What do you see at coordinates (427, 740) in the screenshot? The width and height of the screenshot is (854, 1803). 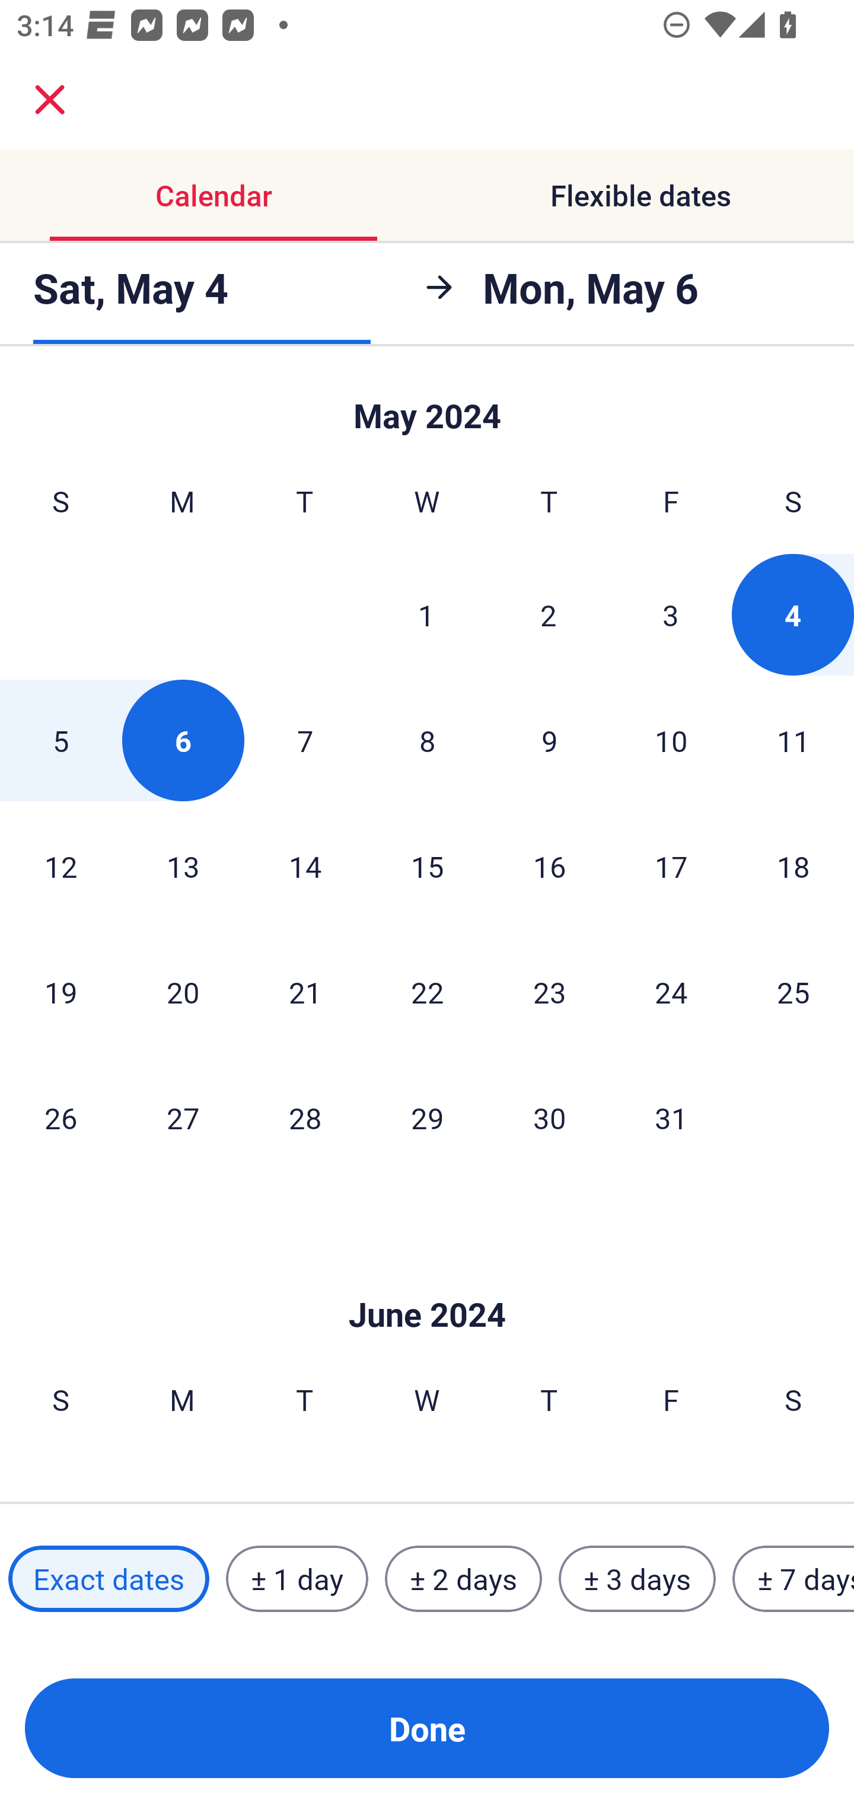 I see `8 Wednesday, May 8, 2024` at bounding box center [427, 740].